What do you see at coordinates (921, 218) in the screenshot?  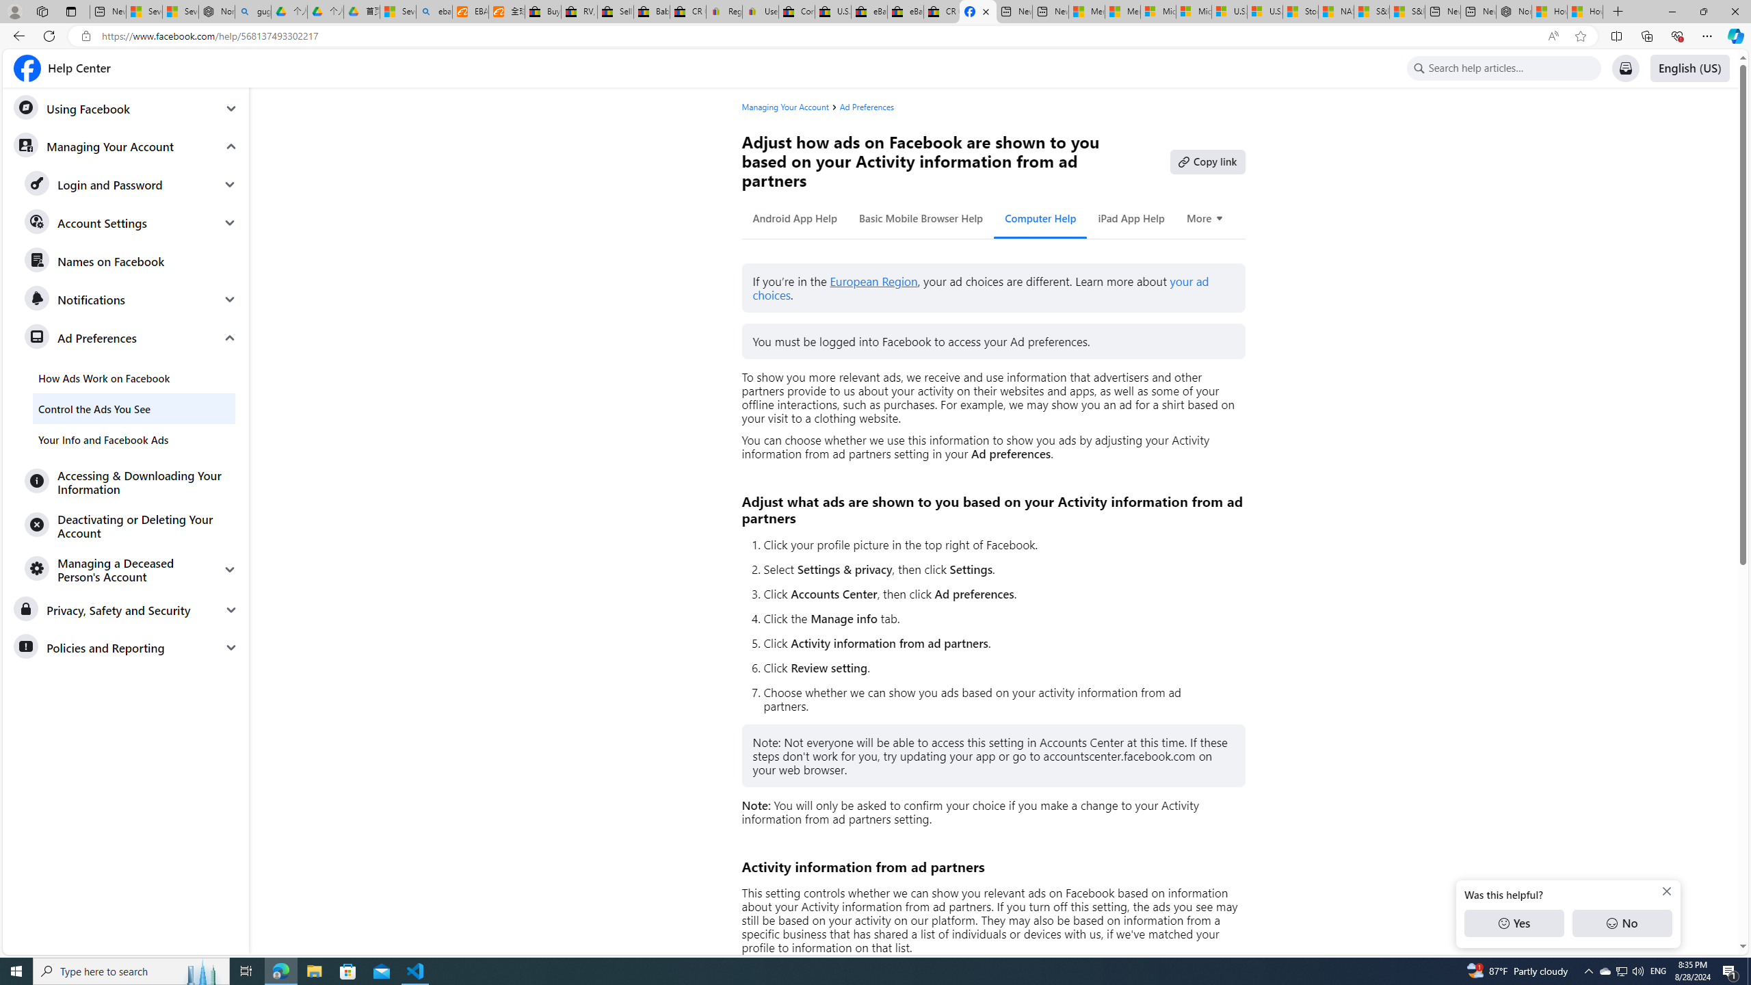 I see `Basic Mobile Browser Help` at bounding box center [921, 218].